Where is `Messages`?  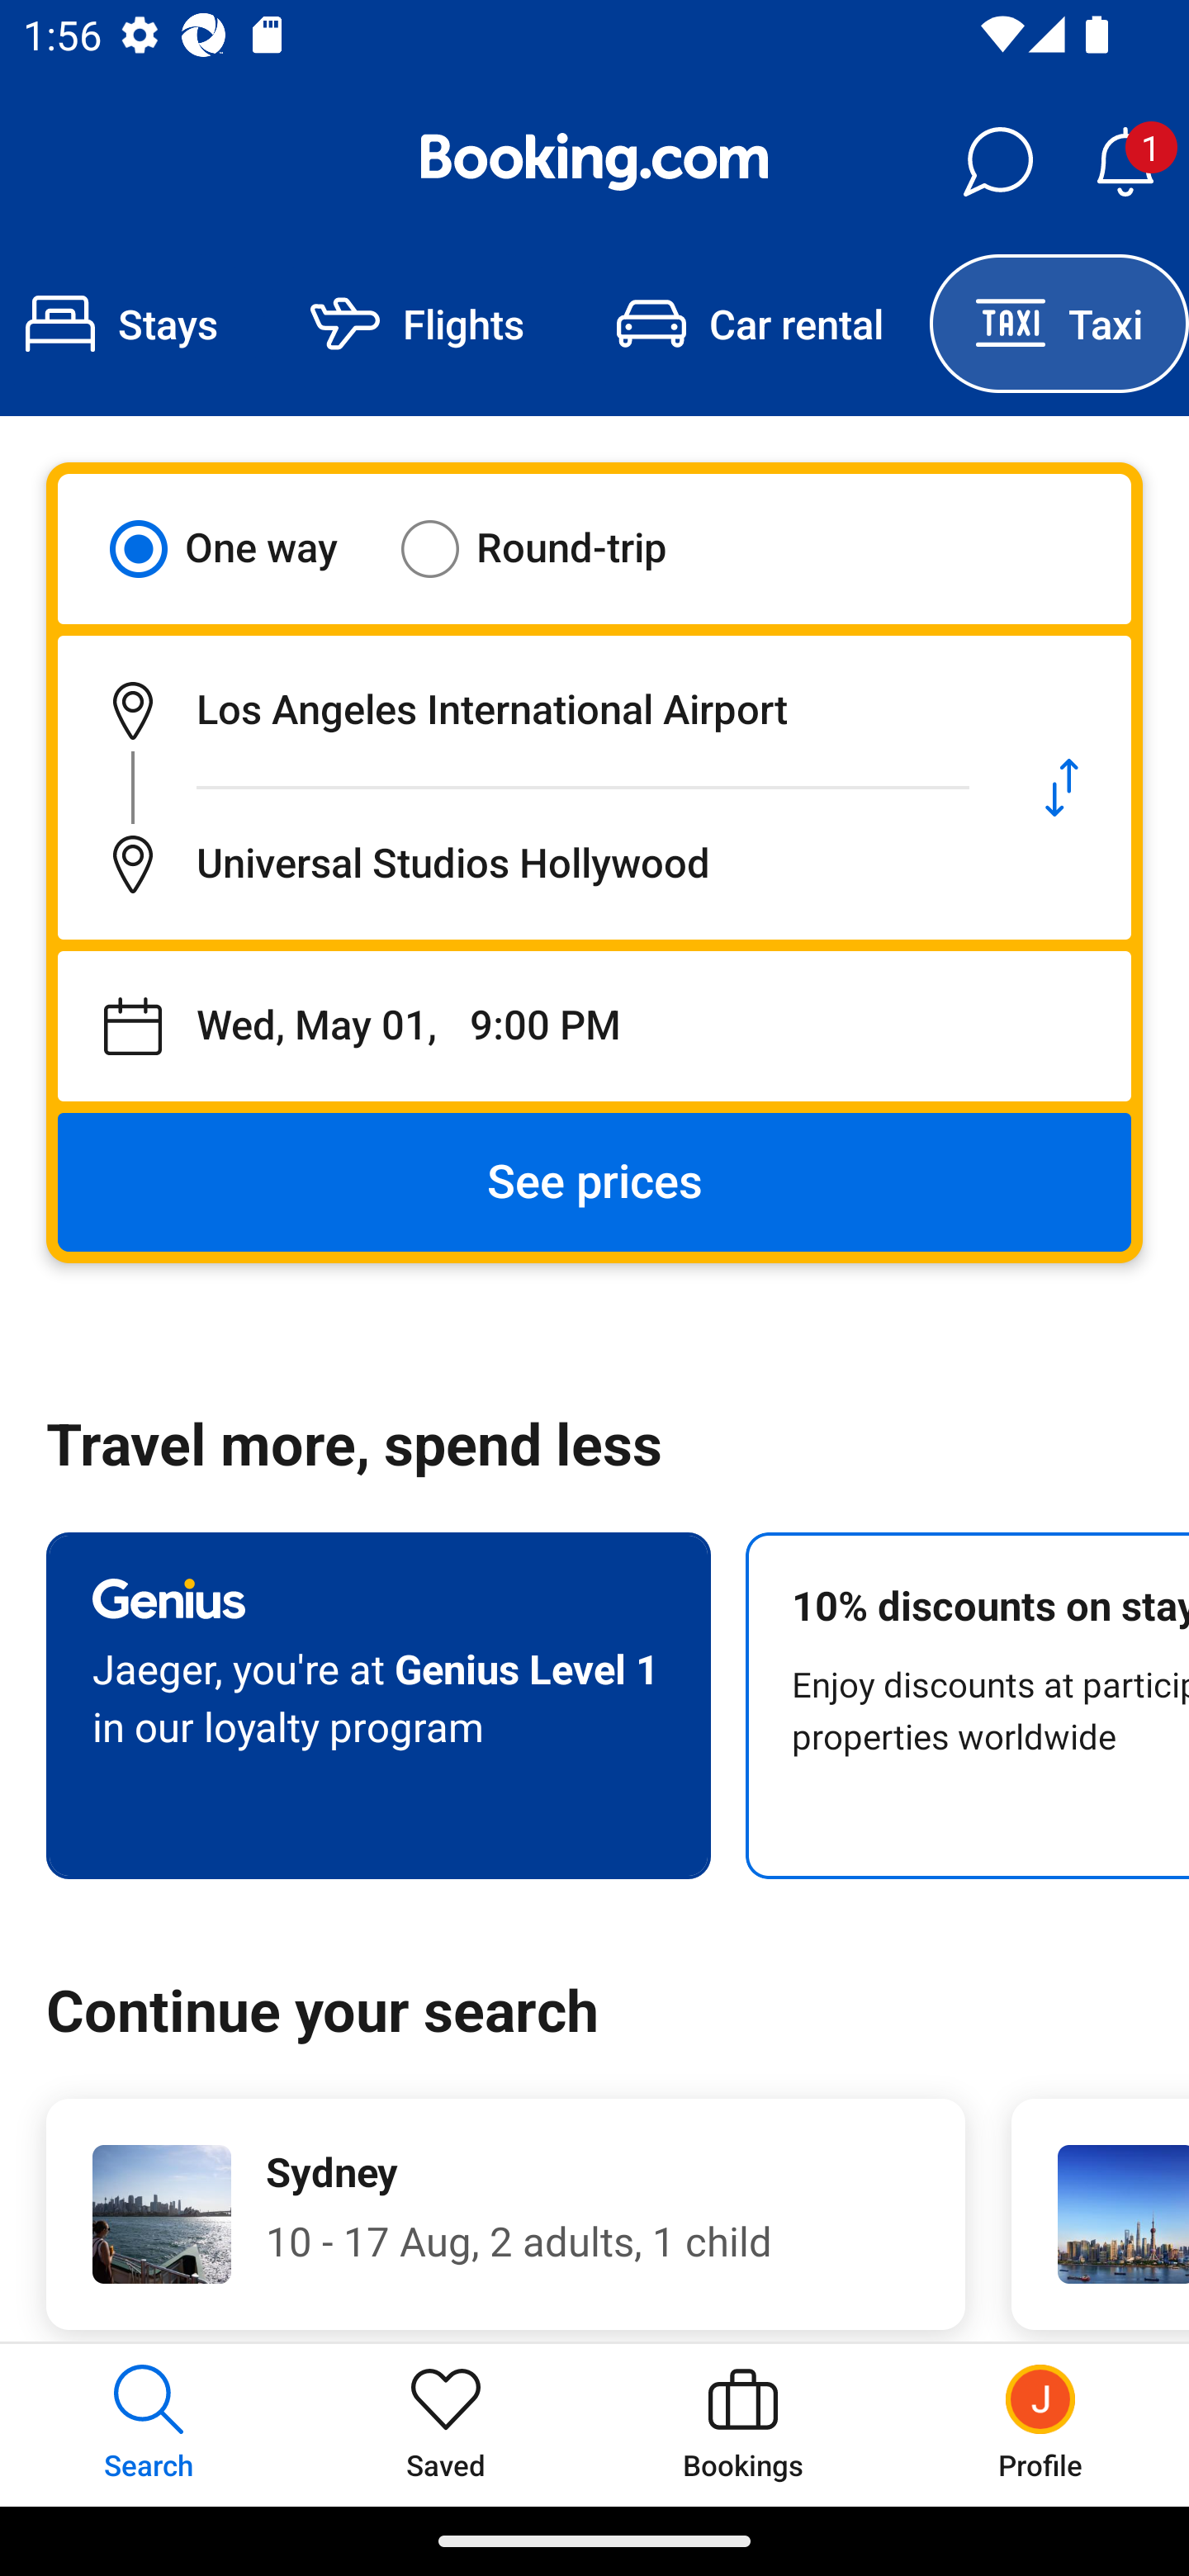 Messages is located at coordinates (997, 162).